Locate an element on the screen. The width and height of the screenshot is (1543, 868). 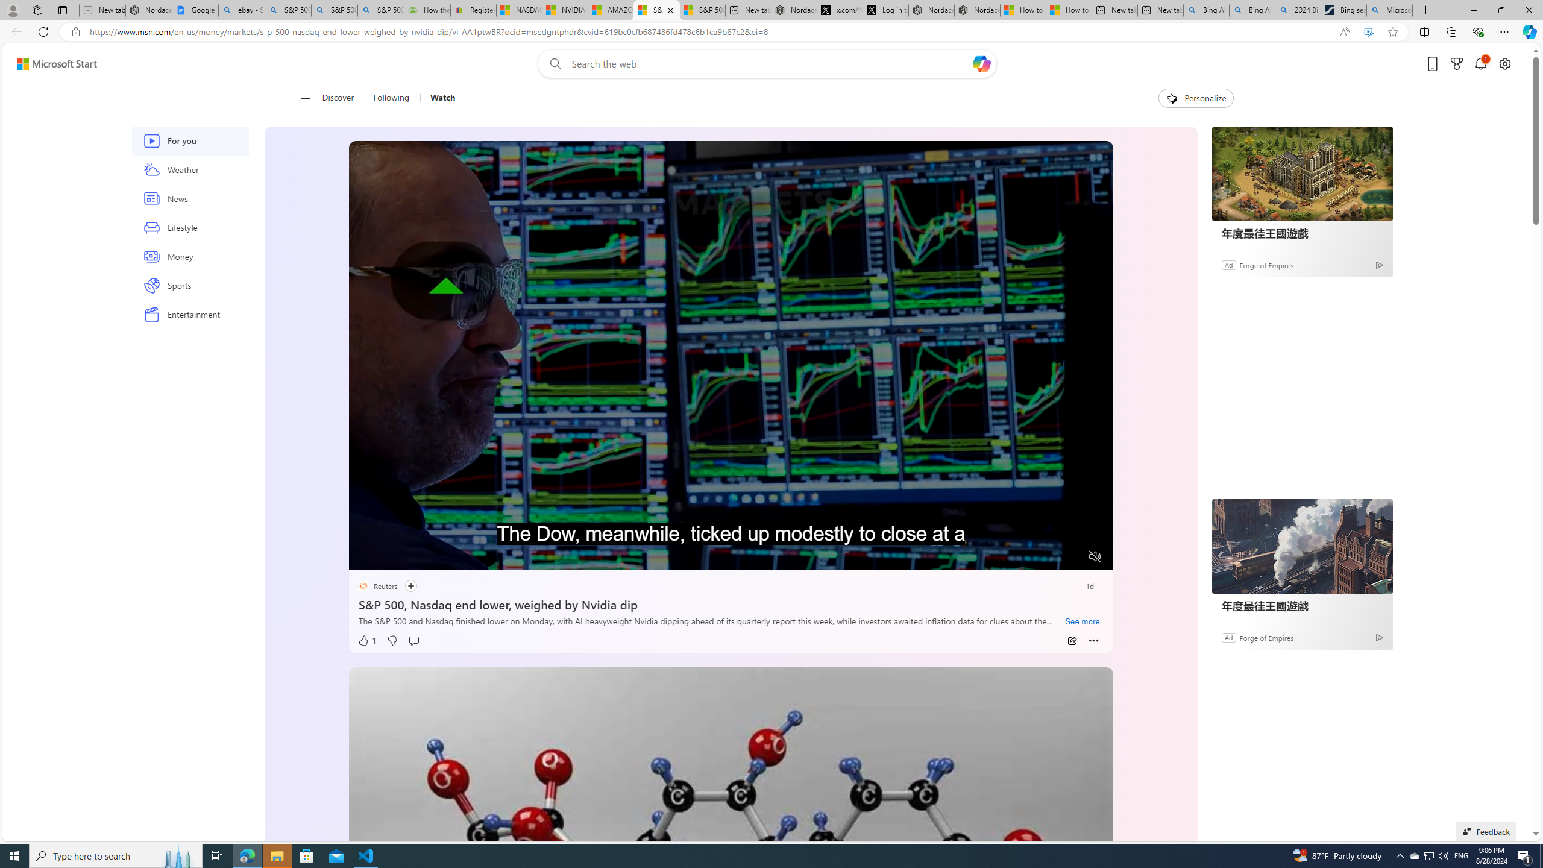
placeholder Reuters is located at coordinates (377, 586).